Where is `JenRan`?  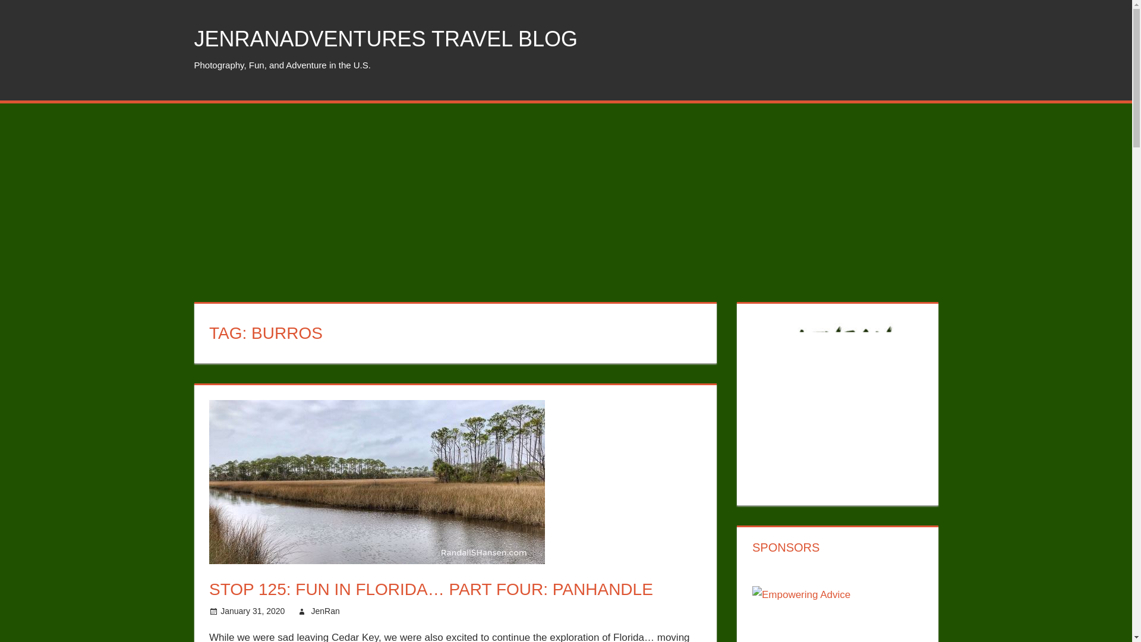
JenRan is located at coordinates (324, 610).